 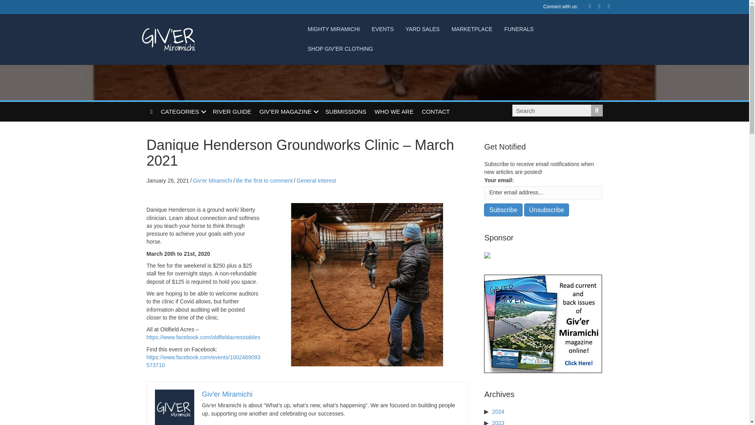 I want to click on Unsubscribe, so click(x=547, y=210).